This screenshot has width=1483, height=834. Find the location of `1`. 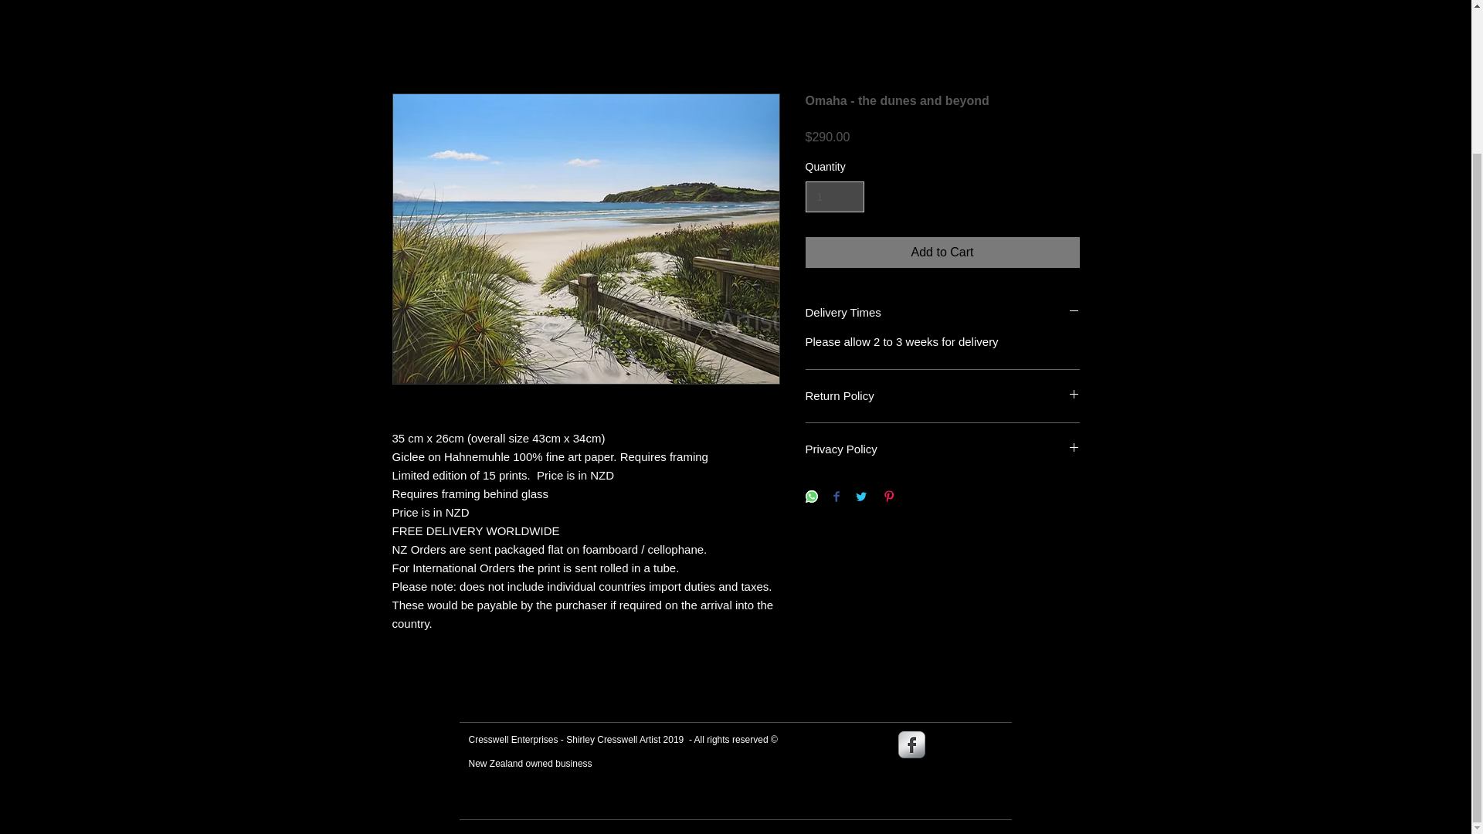

1 is located at coordinates (834, 198).